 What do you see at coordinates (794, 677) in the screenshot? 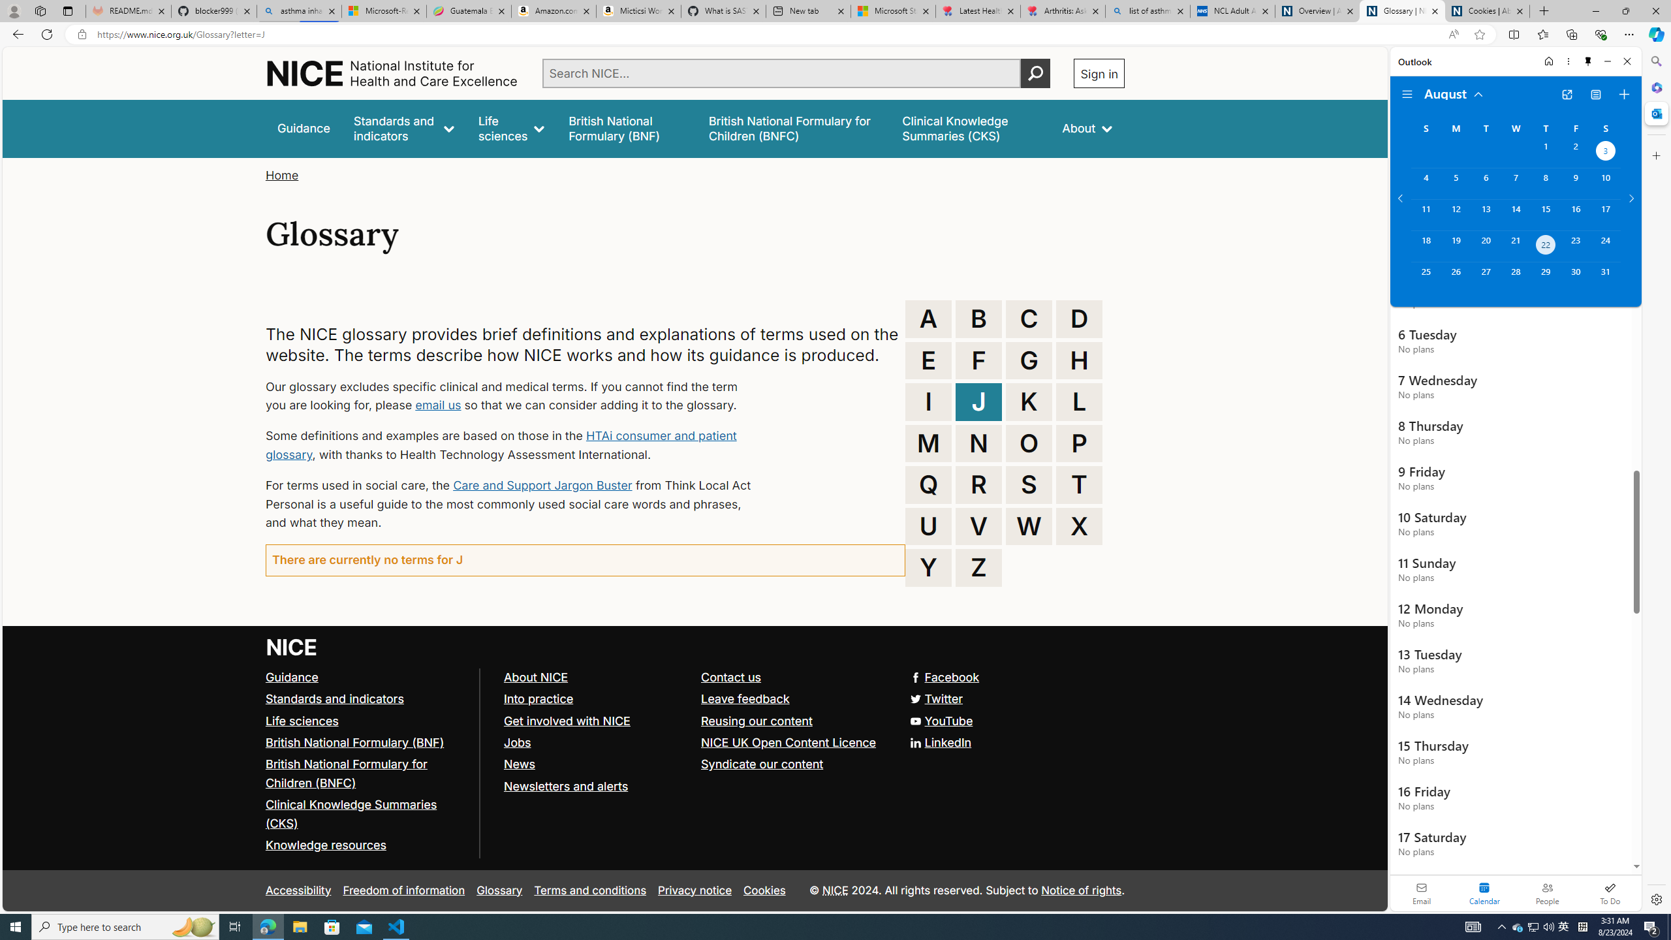
I see `Contact us` at bounding box center [794, 677].